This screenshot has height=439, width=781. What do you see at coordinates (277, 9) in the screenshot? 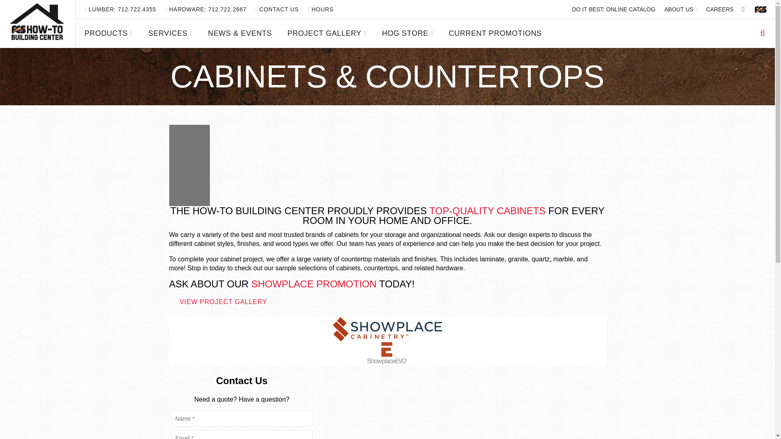
I see `Contact` at bounding box center [277, 9].